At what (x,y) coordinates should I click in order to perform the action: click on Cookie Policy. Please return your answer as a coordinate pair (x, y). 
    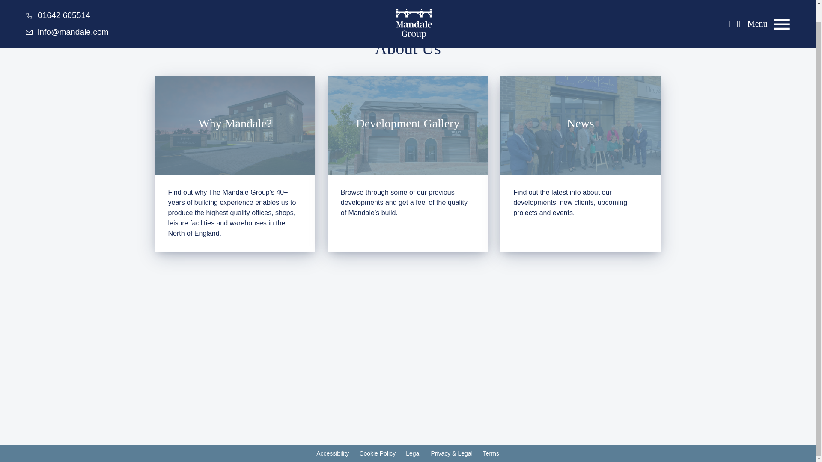
    Looking at the image, I should click on (377, 453).